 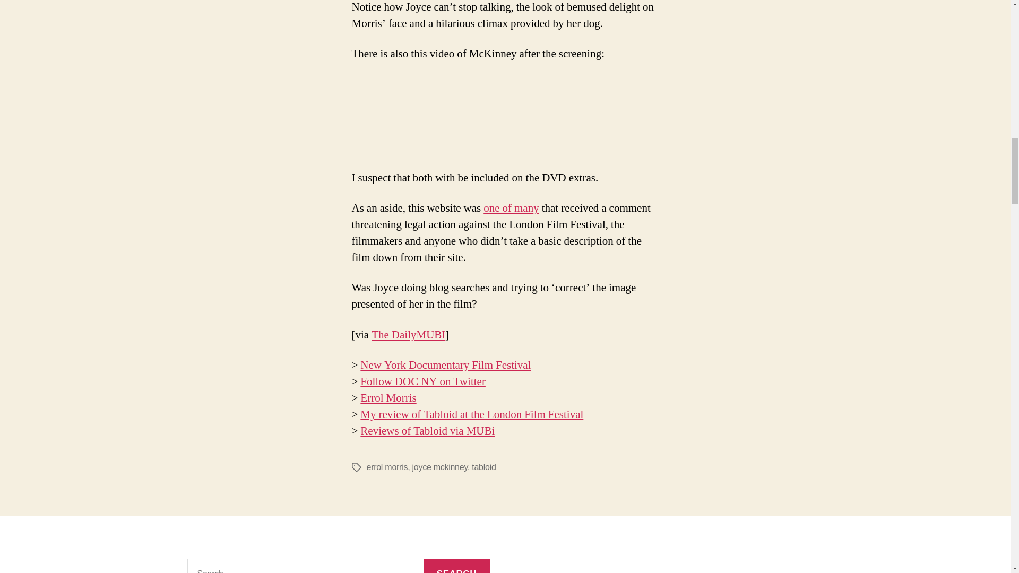 I want to click on New York Documentary Film Festival, so click(x=446, y=365).